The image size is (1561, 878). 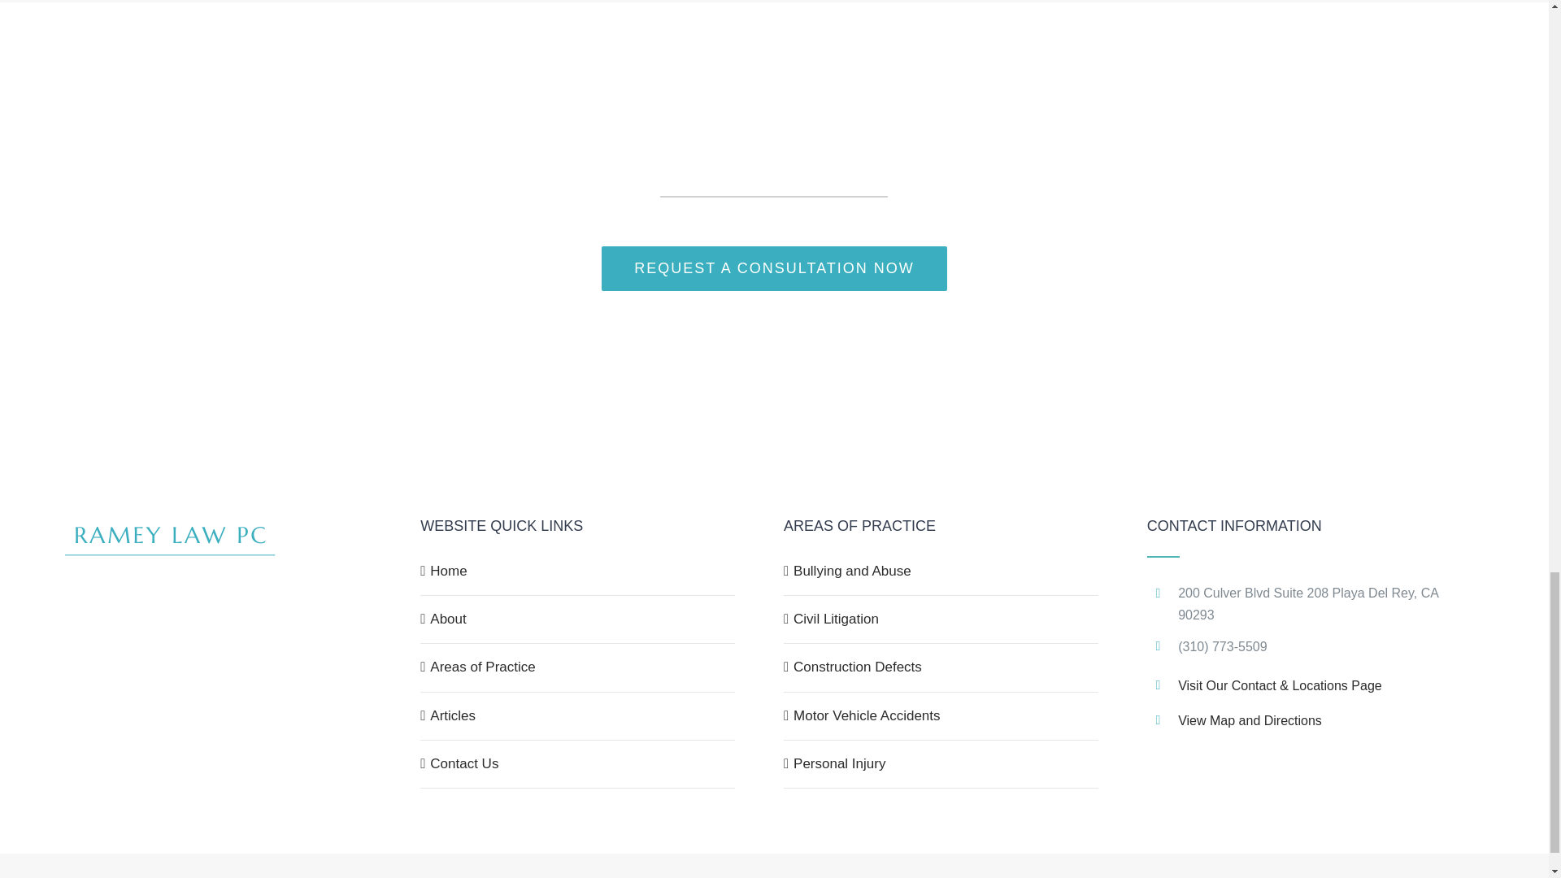 What do you see at coordinates (579, 571) in the screenshot?
I see `Home` at bounding box center [579, 571].